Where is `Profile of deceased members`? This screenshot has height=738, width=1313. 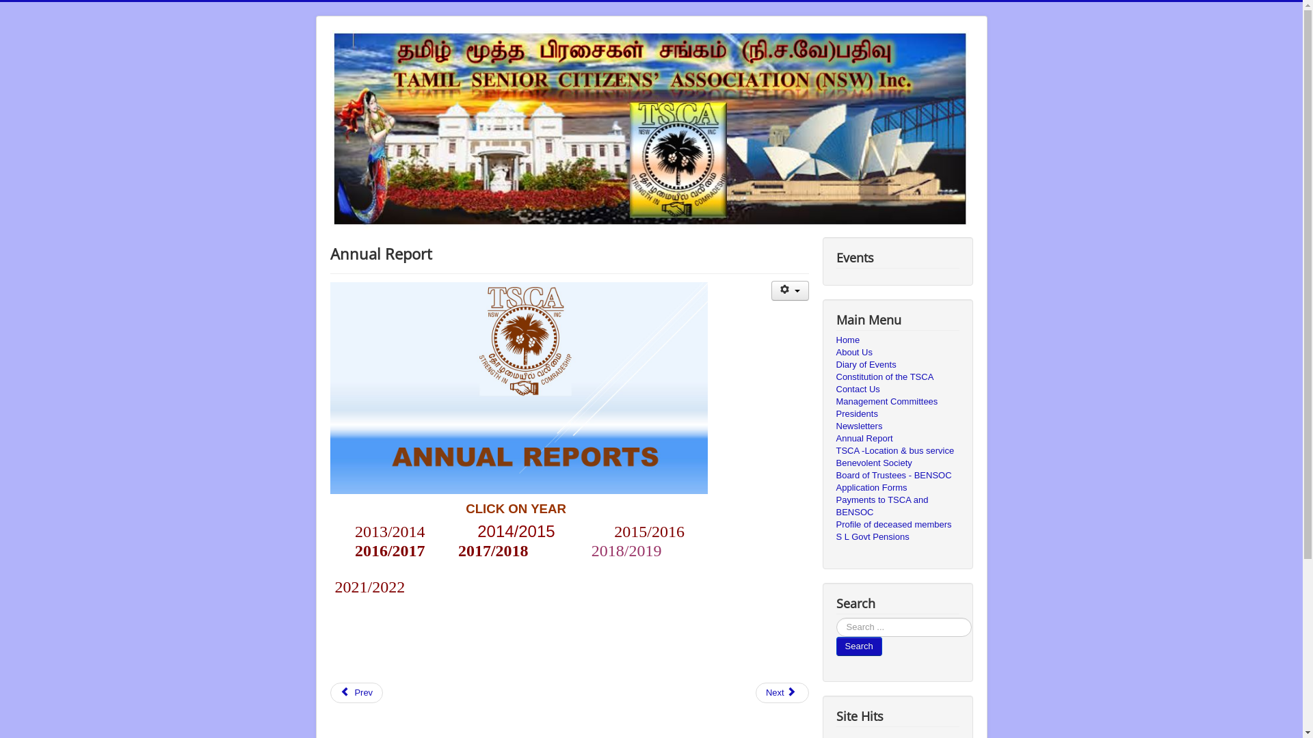
Profile of deceased members is located at coordinates (897, 525).